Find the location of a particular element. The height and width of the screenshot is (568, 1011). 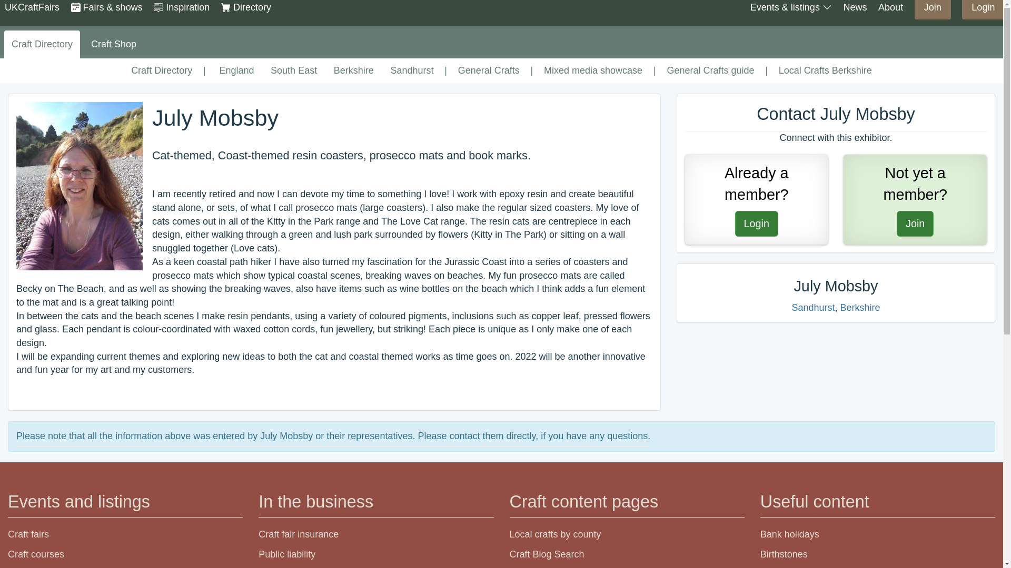

Search the directory and view the shop window is located at coordinates (294, 70).